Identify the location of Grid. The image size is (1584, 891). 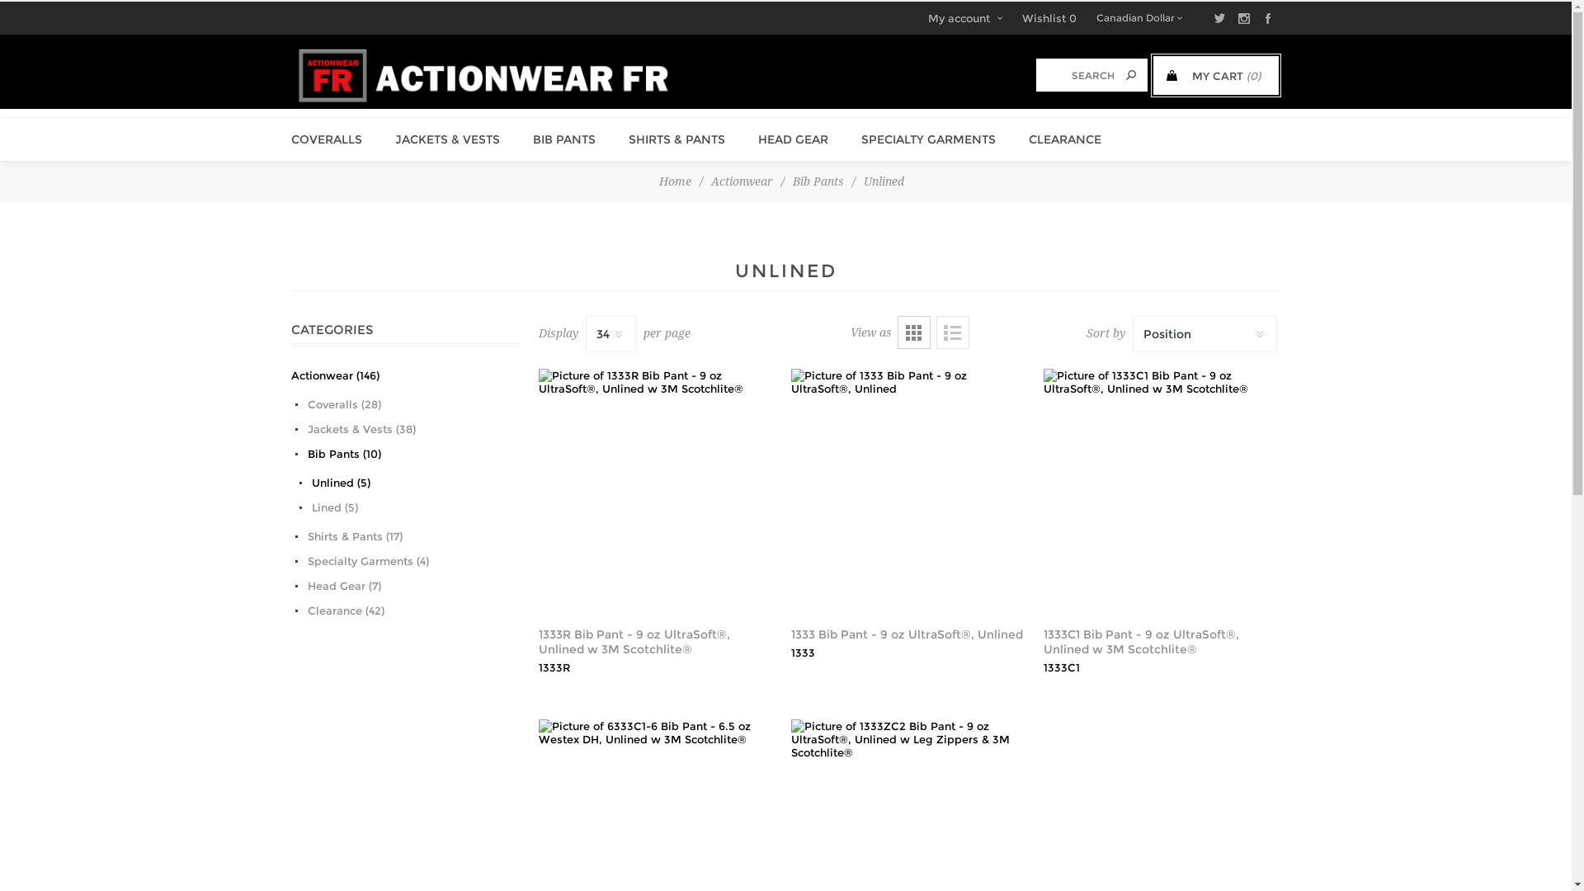
(914, 332).